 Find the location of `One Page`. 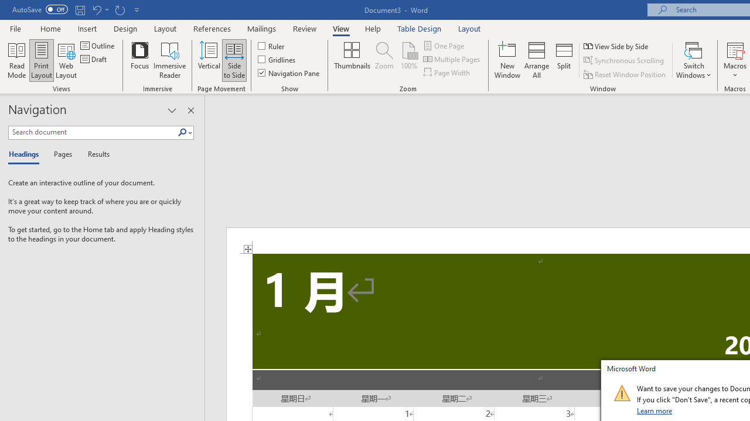

One Page is located at coordinates (444, 46).